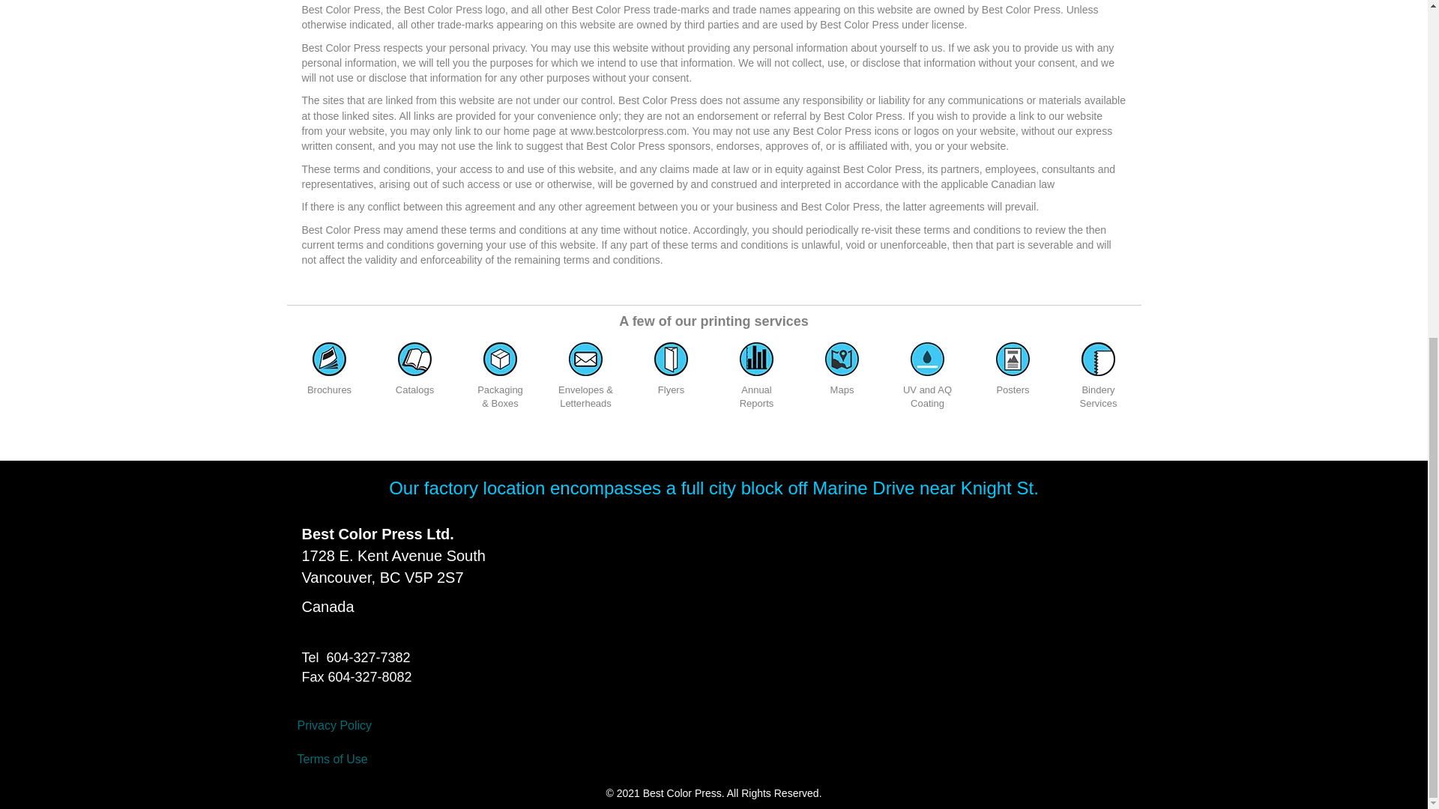 The height and width of the screenshot is (809, 1439). I want to click on Privacy Policy, so click(436, 726).